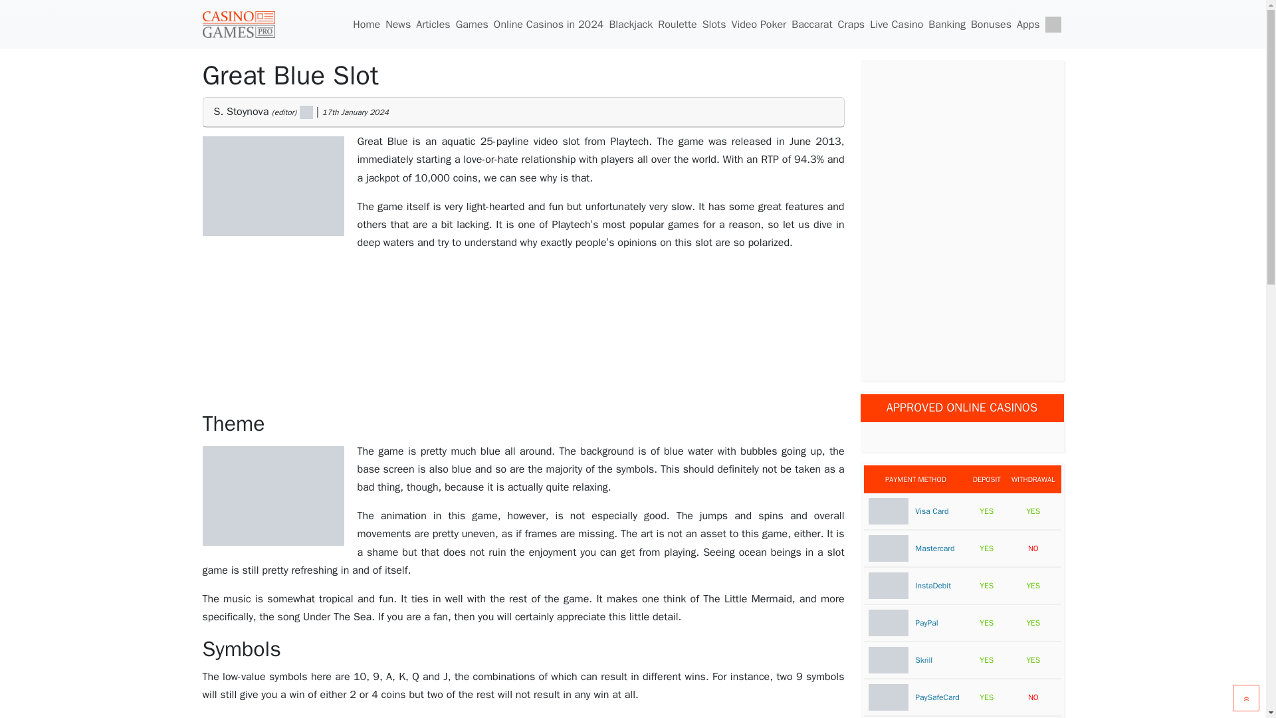 This screenshot has height=718, width=1276. Describe the element at coordinates (811, 25) in the screenshot. I see `Baccarat` at that location.